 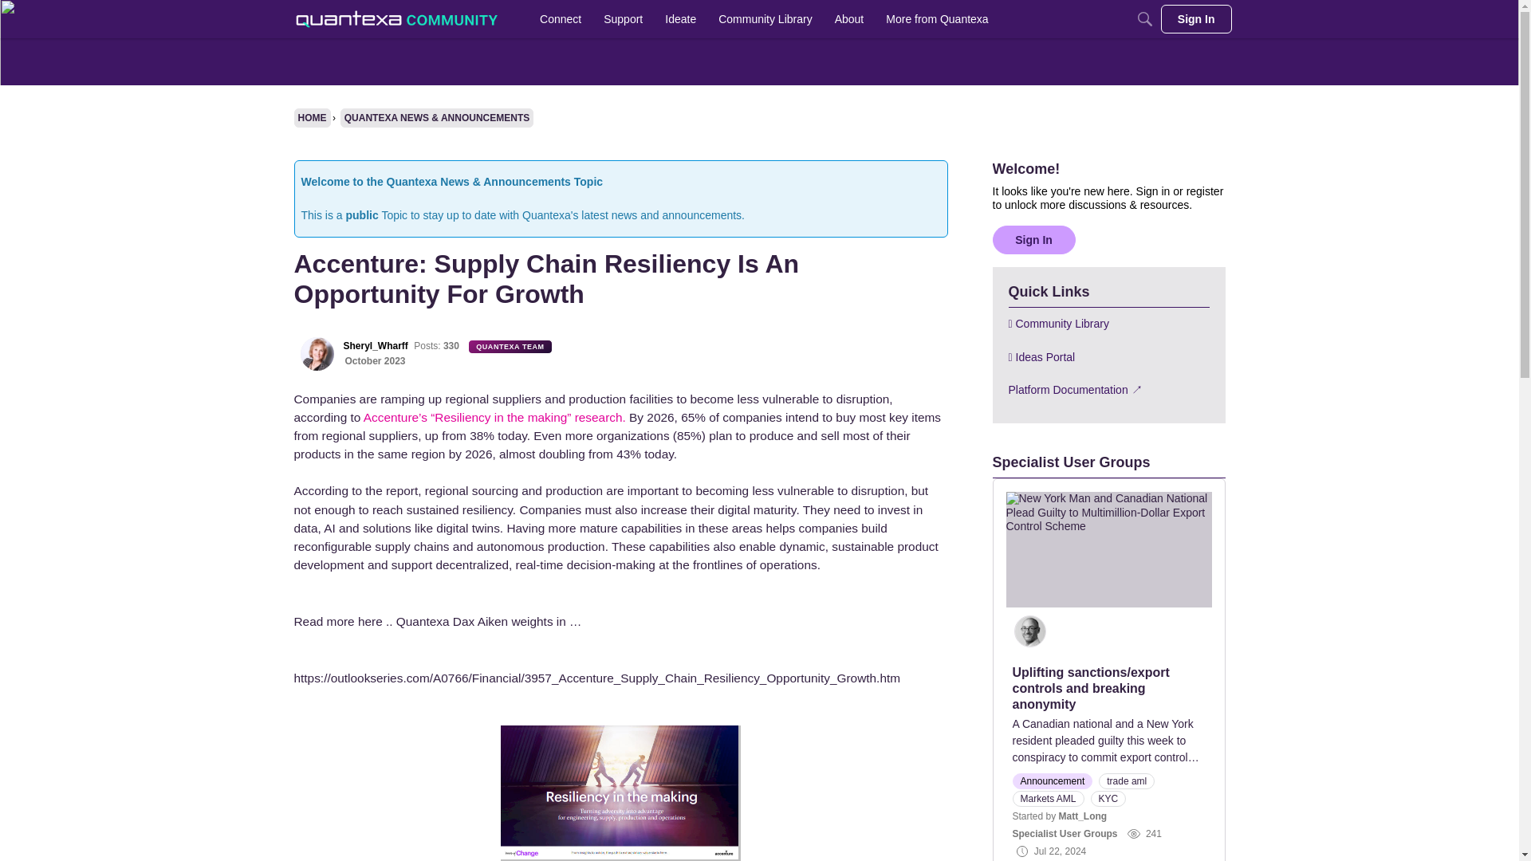 I want to click on Sign In, so click(x=1033, y=238).